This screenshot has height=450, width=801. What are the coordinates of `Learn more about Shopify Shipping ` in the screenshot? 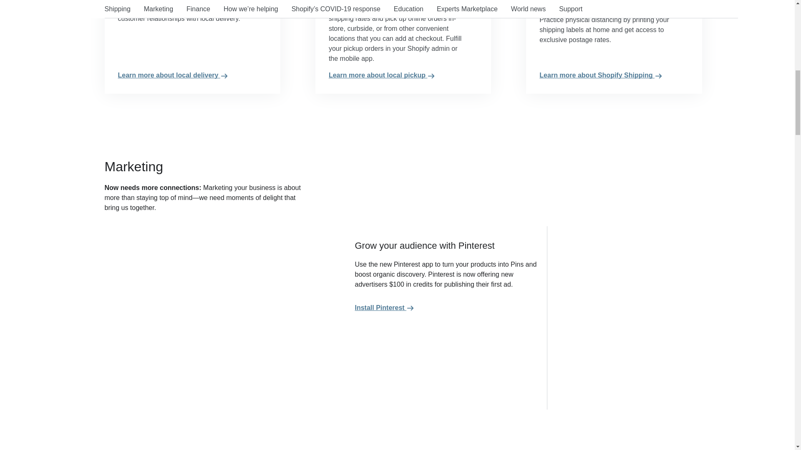 It's located at (613, 75).